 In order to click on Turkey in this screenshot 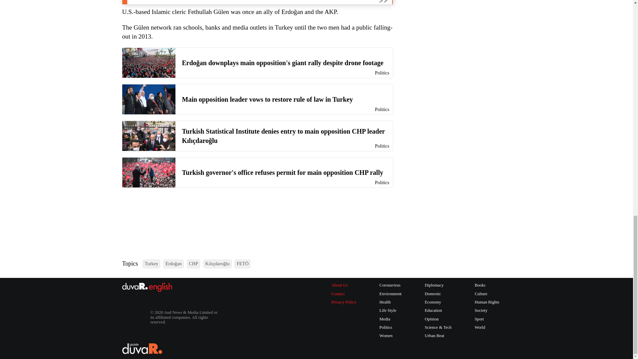, I will do `click(151, 263)`.